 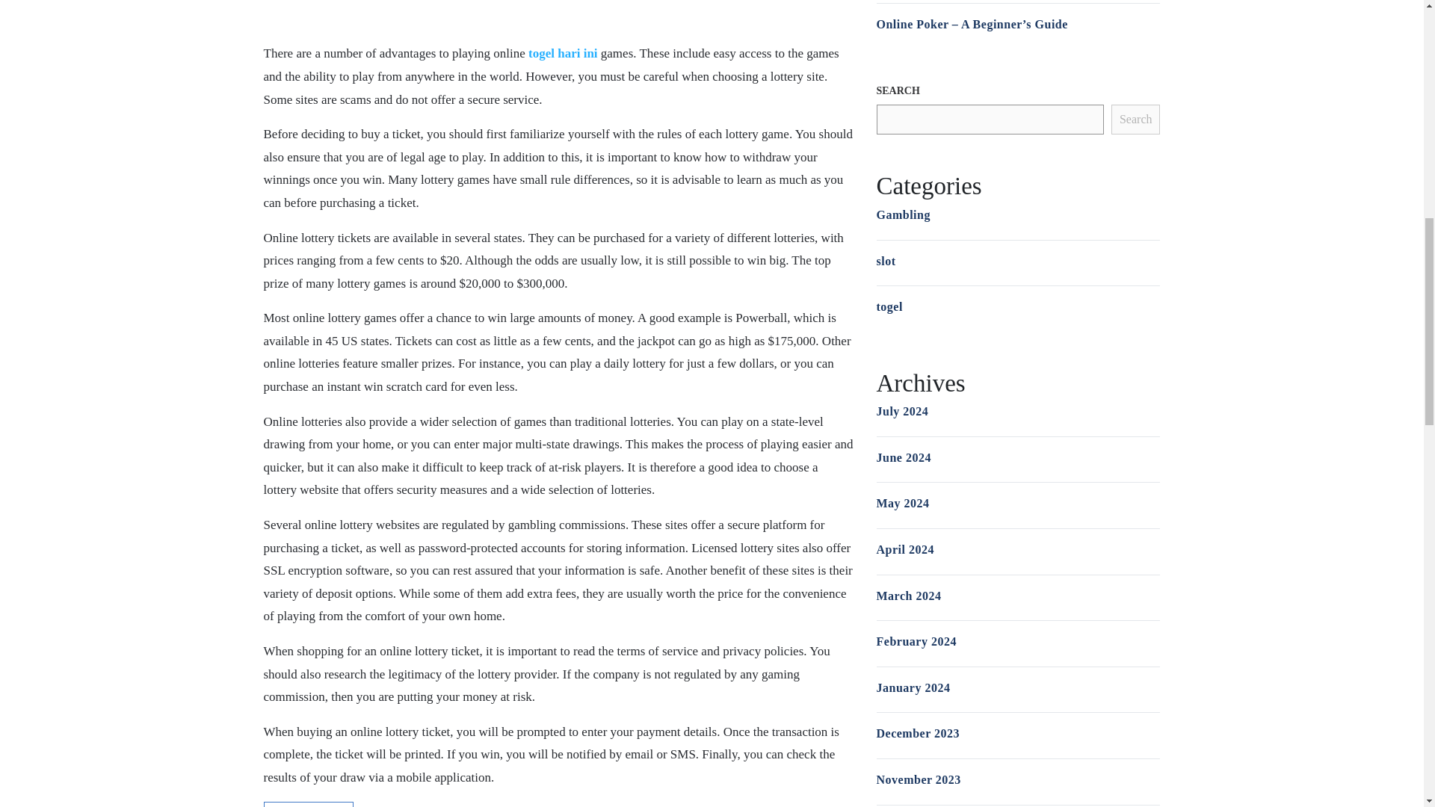 What do you see at coordinates (904, 549) in the screenshot?
I see `April 2024` at bounding box center [904, 549].